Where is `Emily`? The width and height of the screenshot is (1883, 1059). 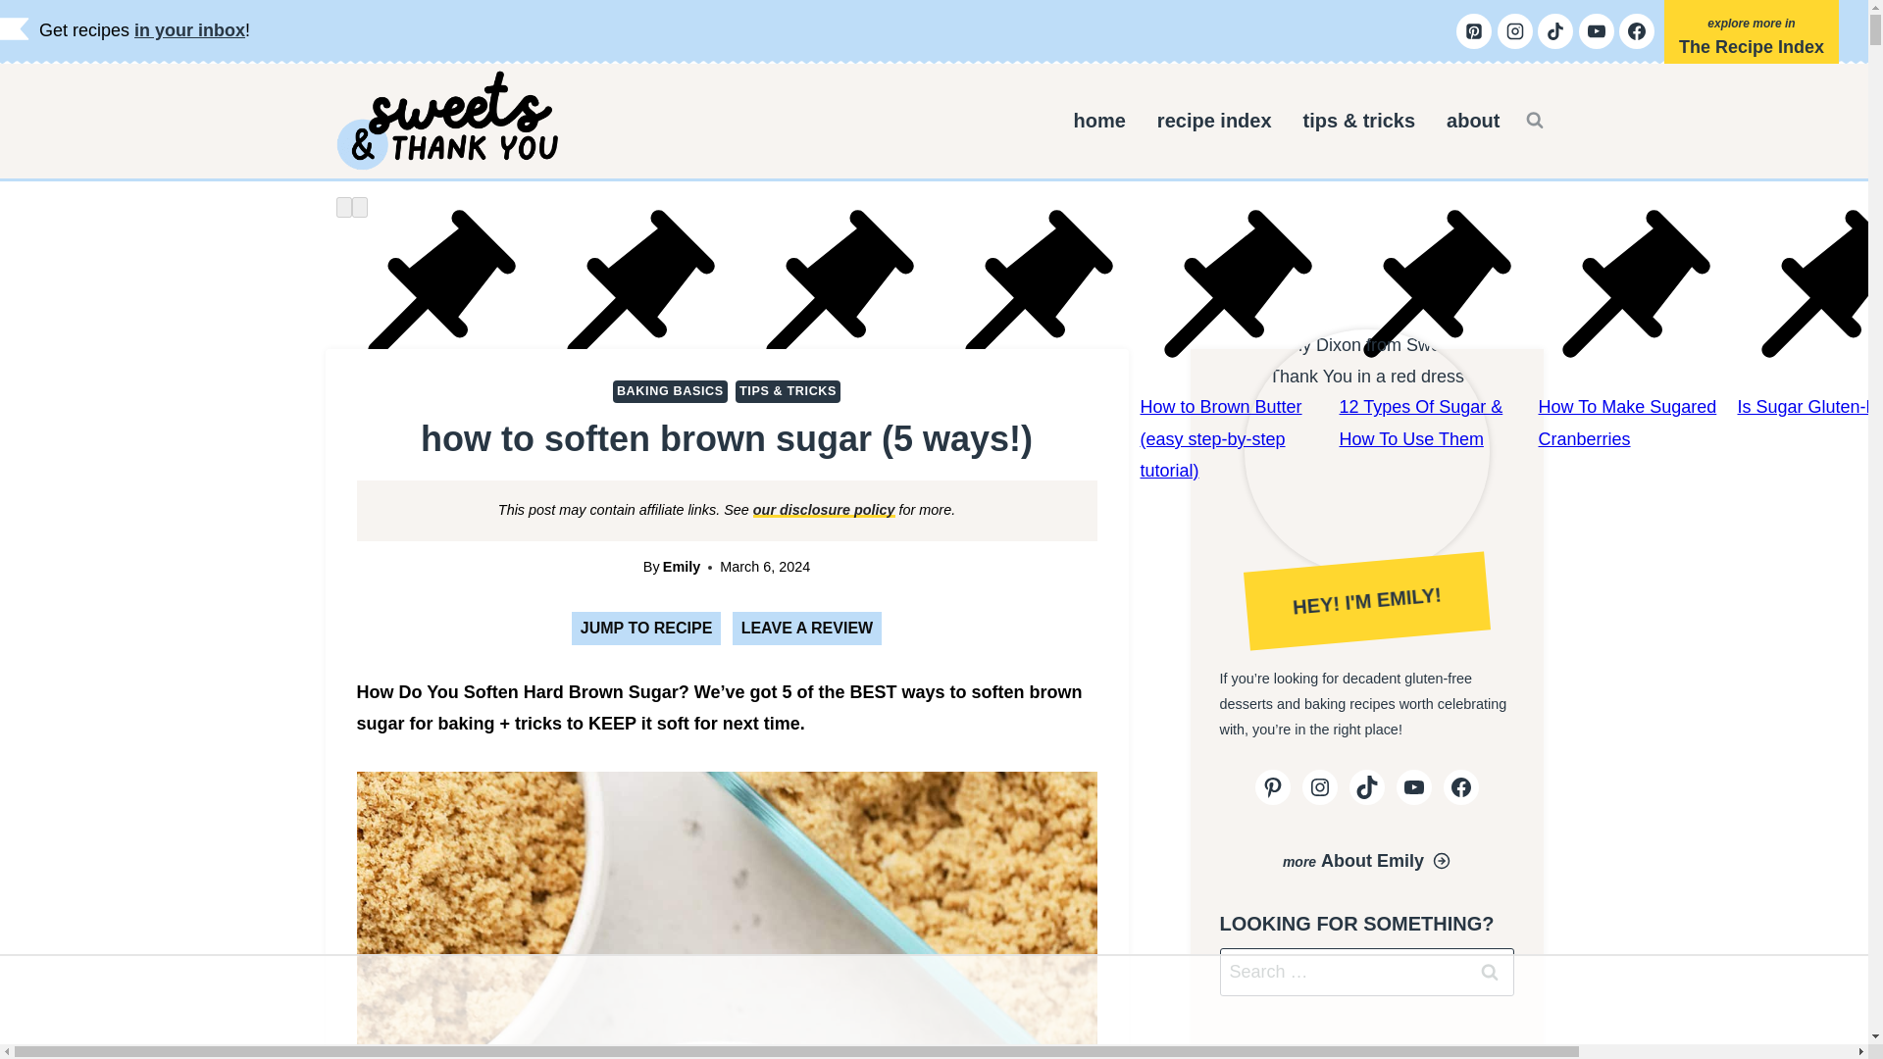
Emily is located at coordinates (681, 567).